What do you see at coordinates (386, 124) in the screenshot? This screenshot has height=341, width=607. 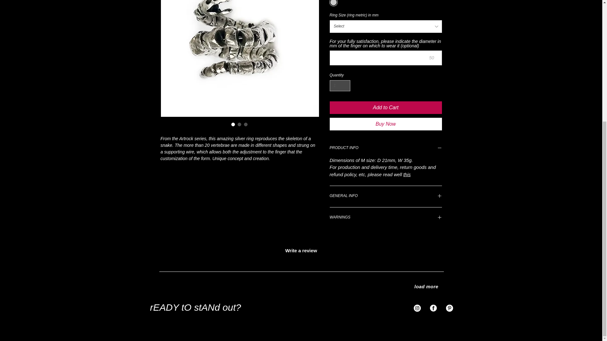 I see `Buy Now` at bounding box center [386, 124].